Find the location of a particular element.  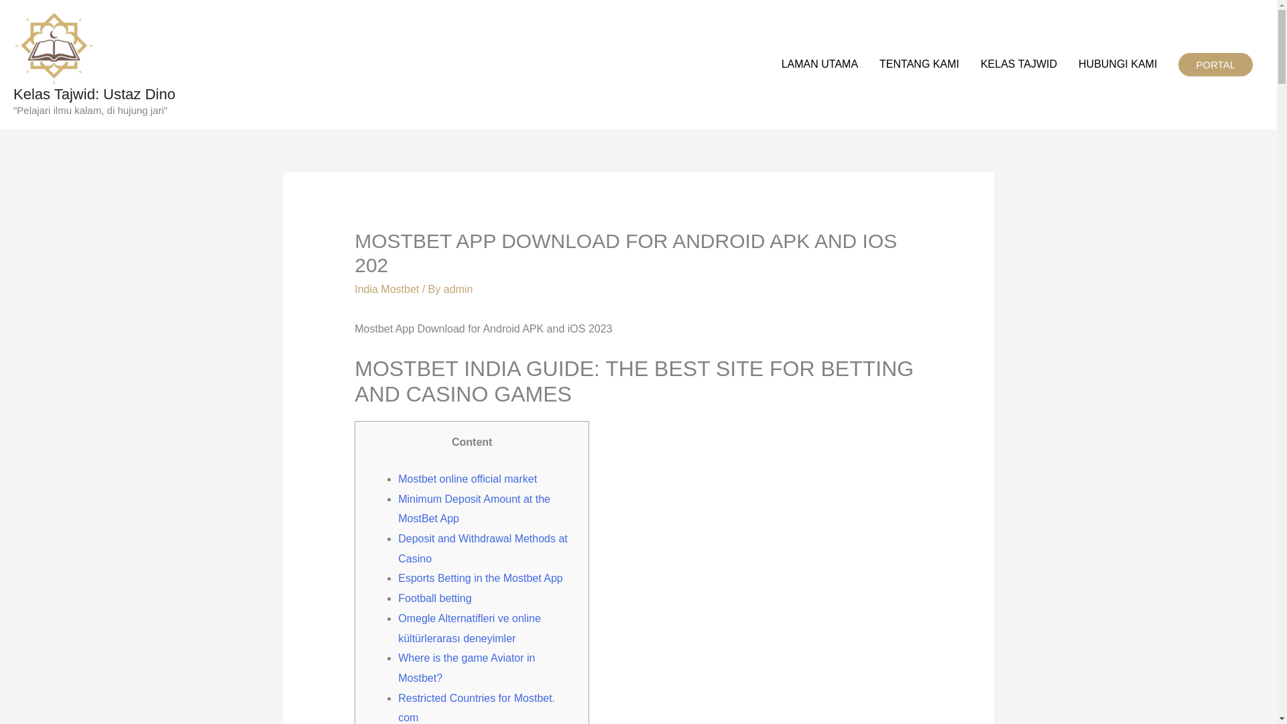

Mostbet online official market is located at coordinates (467, 479).